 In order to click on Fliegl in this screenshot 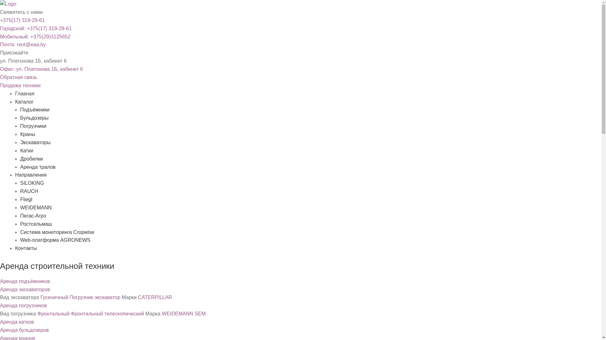, I will do `click(26, 200)`.